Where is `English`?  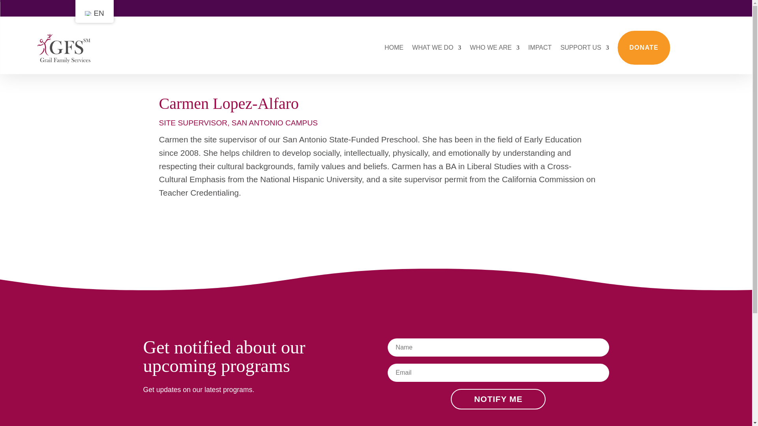 English is located at coordinates (88, 13).